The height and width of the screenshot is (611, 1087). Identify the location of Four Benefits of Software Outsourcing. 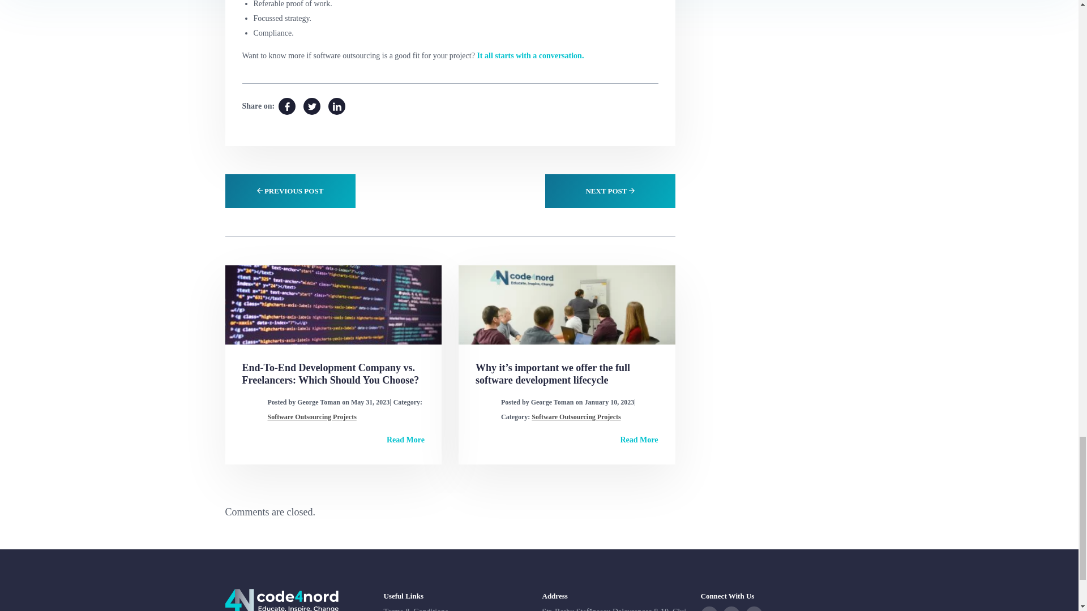
(311, 106).